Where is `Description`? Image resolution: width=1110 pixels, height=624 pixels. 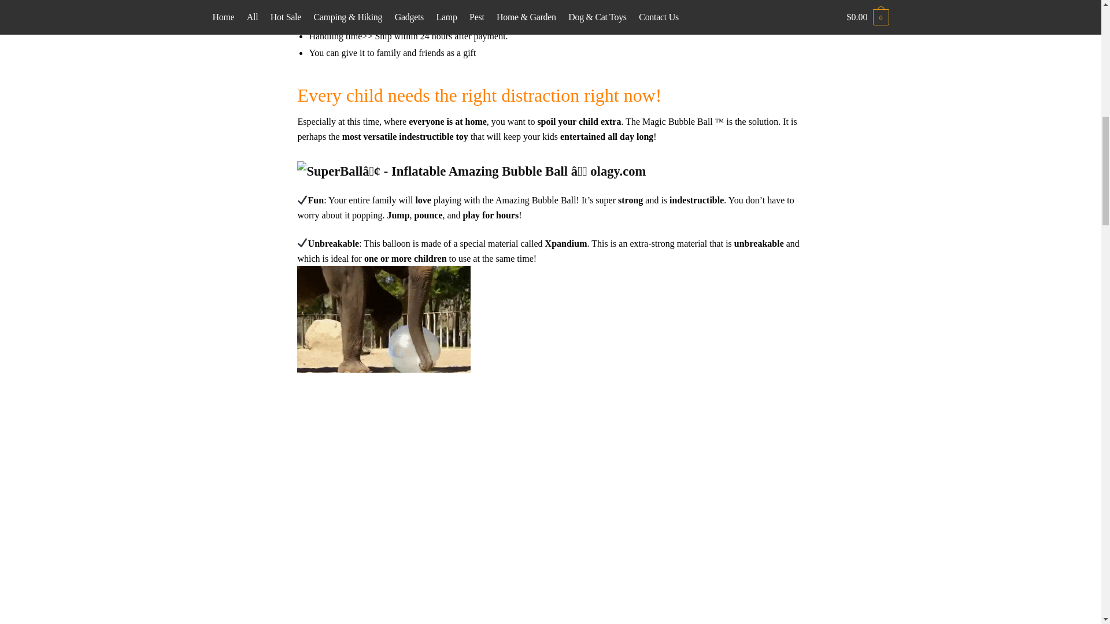
Description is located at coordinates (518, 6).